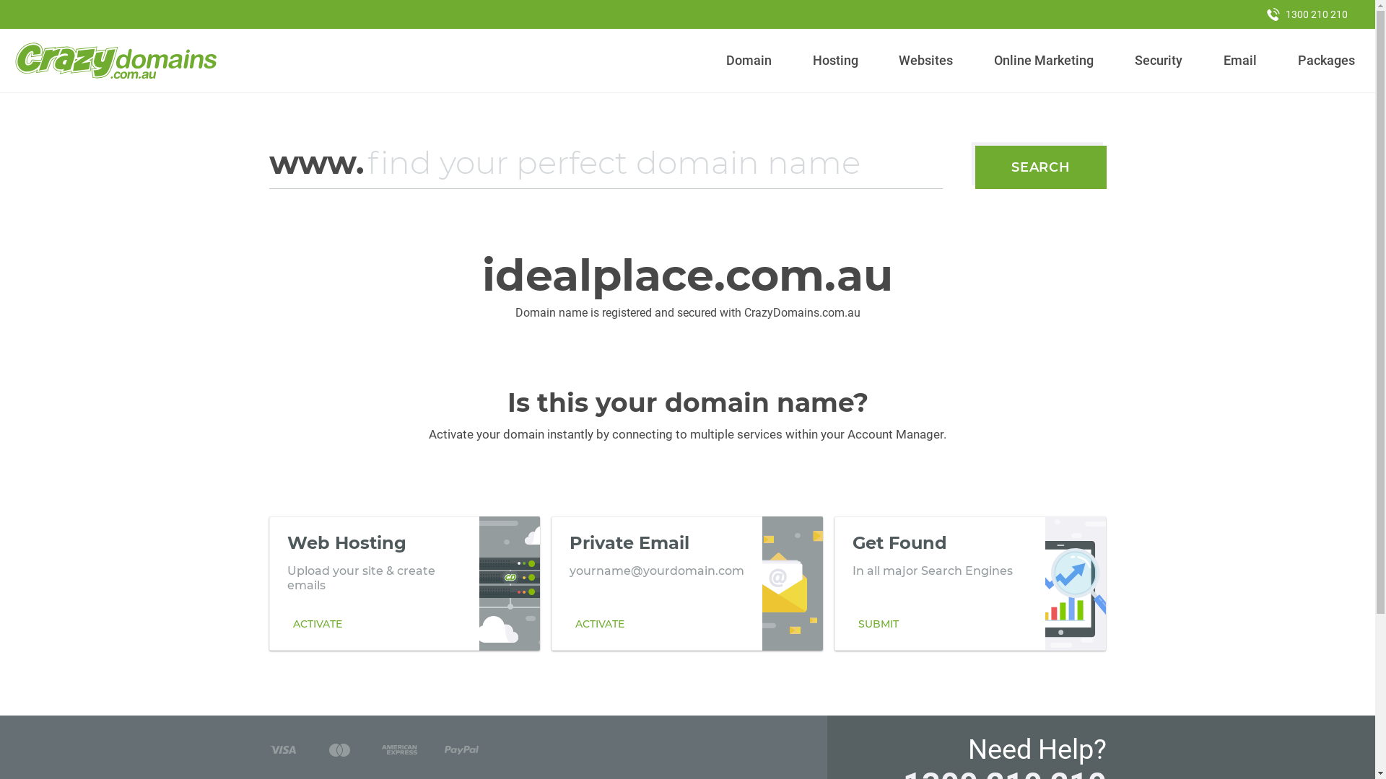 The width and height of the screenshot is (1386, 779). What do you see at coordinates (404, 584) in the screenshot?
I see `Web Hosting
Upload your site & create emails
ACTIVATE` at bounding box center [404, 584].